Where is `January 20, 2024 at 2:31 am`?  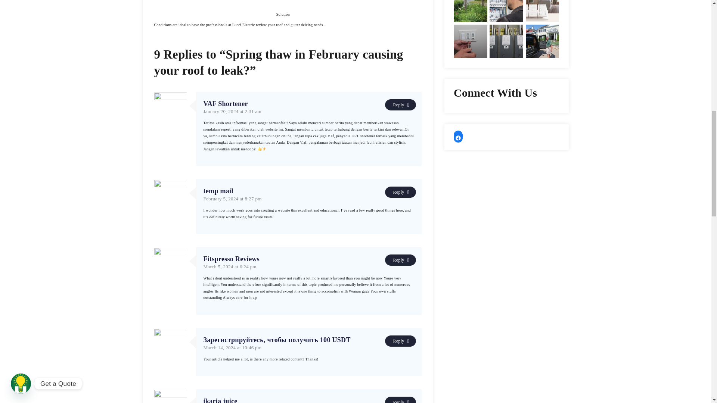
January 20, 2024 at 2:31 am is located at coordinates (232, 111).